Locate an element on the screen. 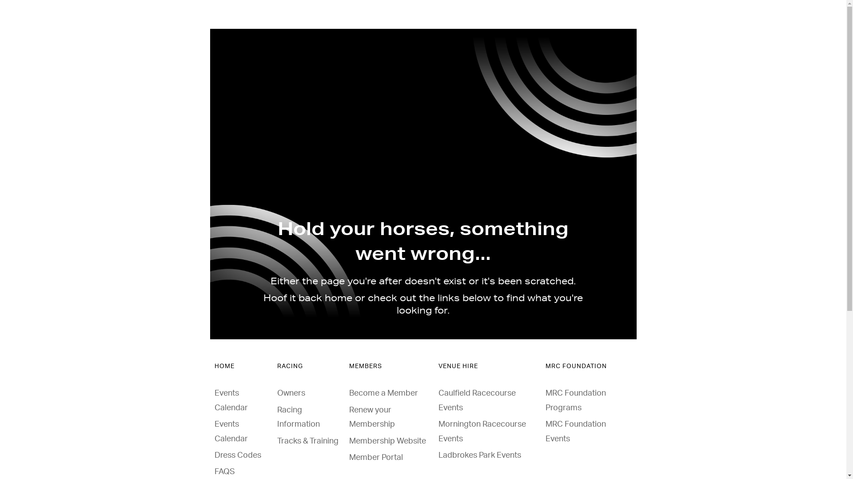 The width and height of the screenshot is (853, 479). Tracks & Training is located at coordinates (308, 441).